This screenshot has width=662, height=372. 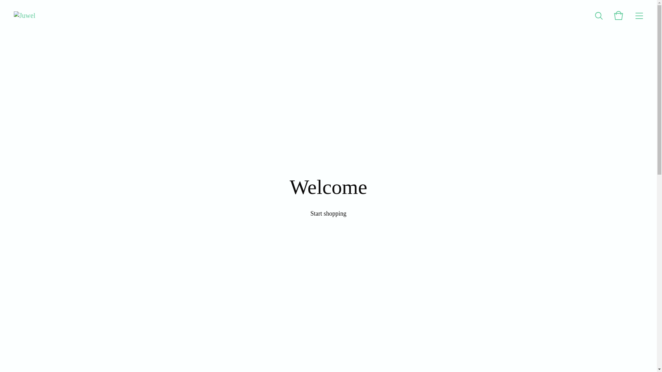 What do you see at coordinates (639, 15) in the screenshot?
I see `Menu` at bounding box center [639, 15].